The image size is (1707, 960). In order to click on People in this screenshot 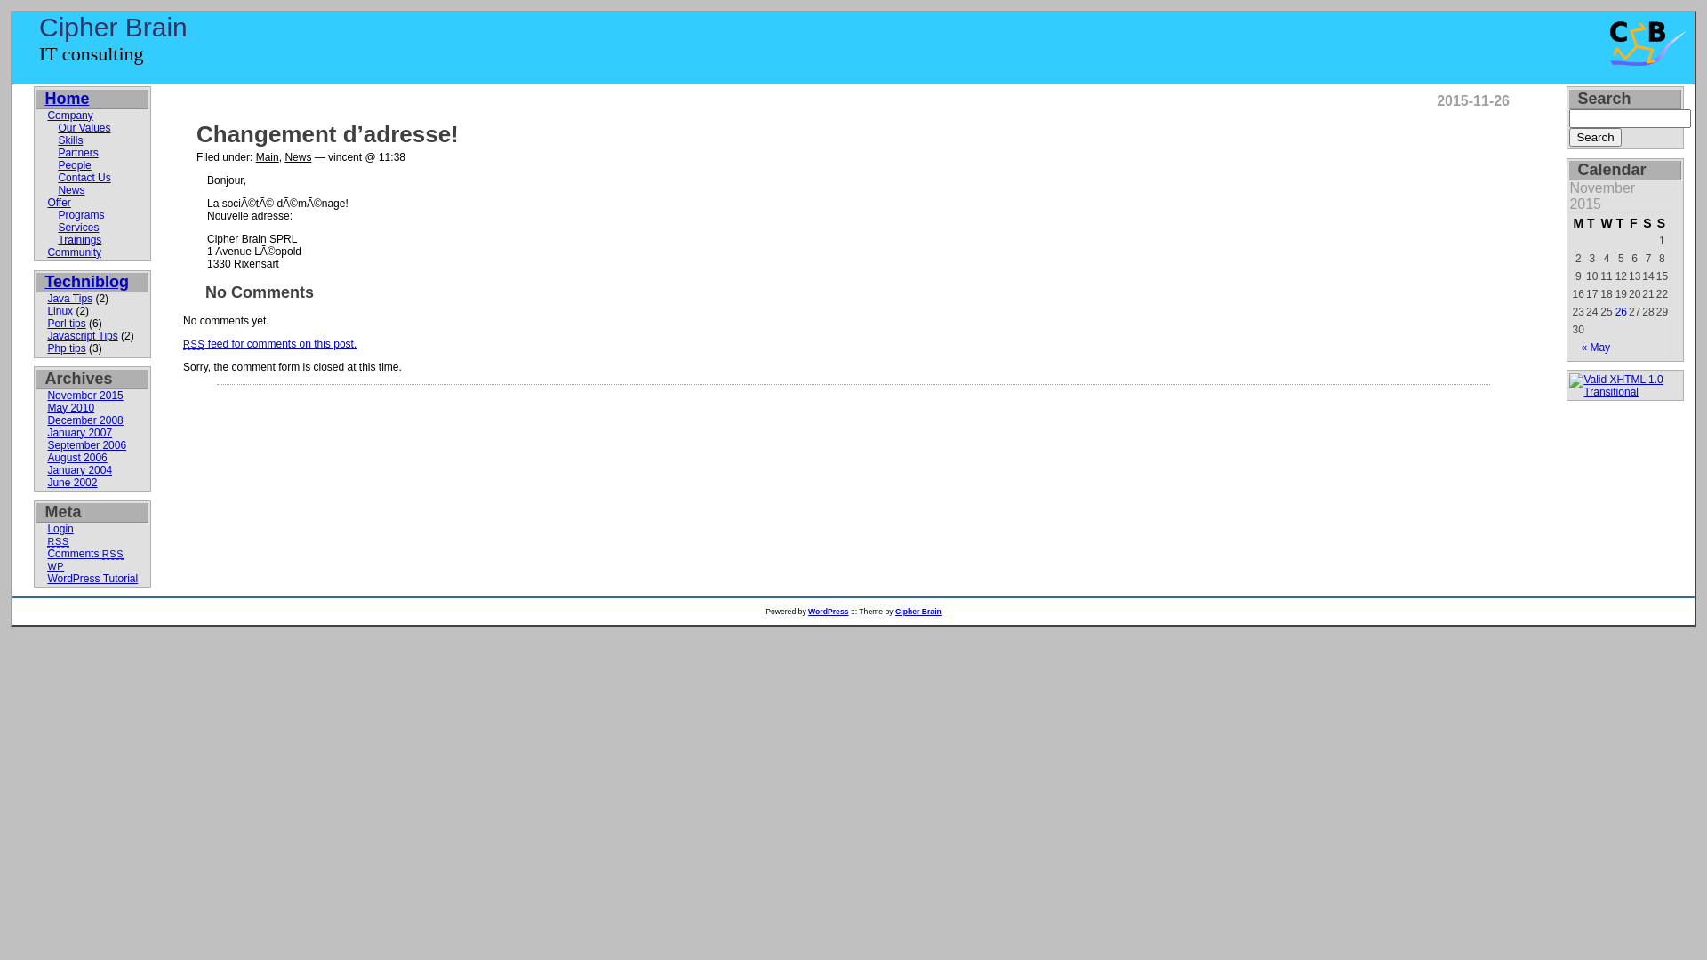, I will do `click(75, 165)`.